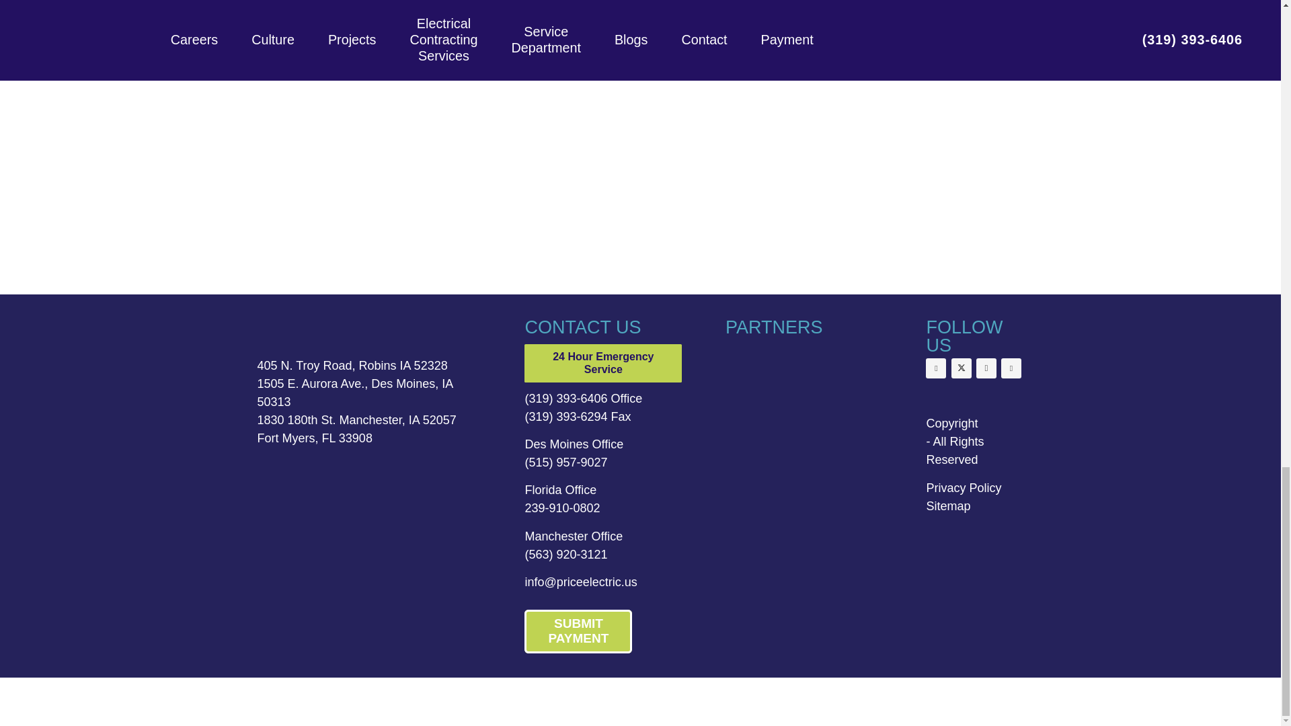  Describe the element at coordinates (936, 368) in the screenshot. I see `Facebook` at that location.